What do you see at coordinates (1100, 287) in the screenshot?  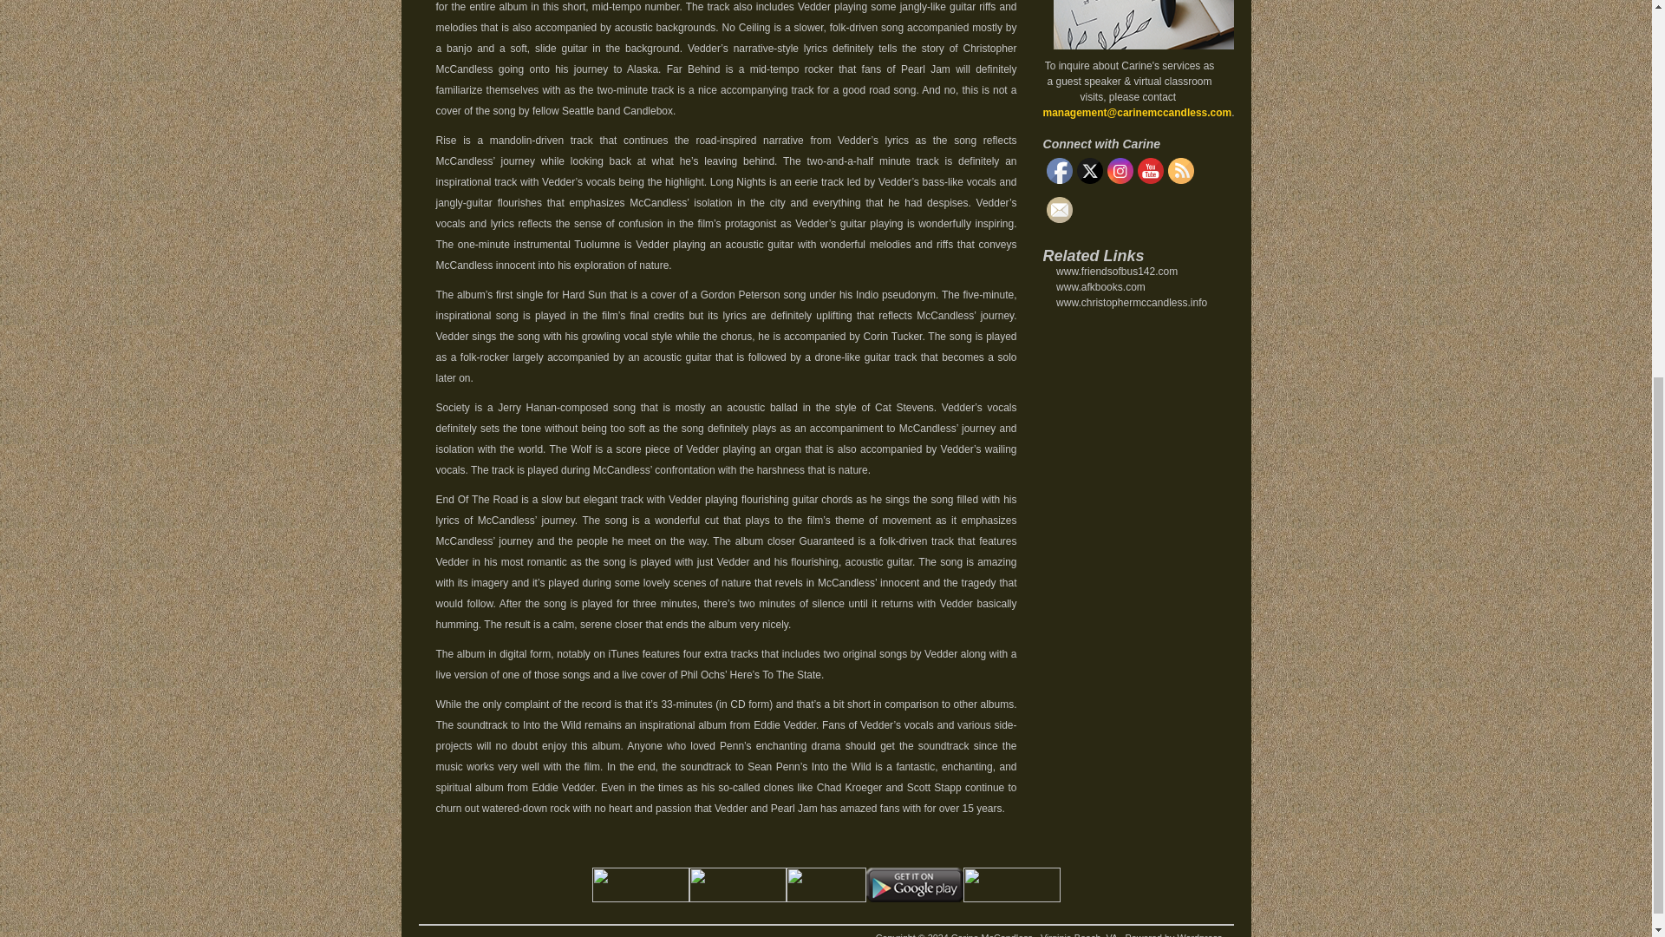 I see `www.afkbooks.com` at bounding box center [1100, 287].